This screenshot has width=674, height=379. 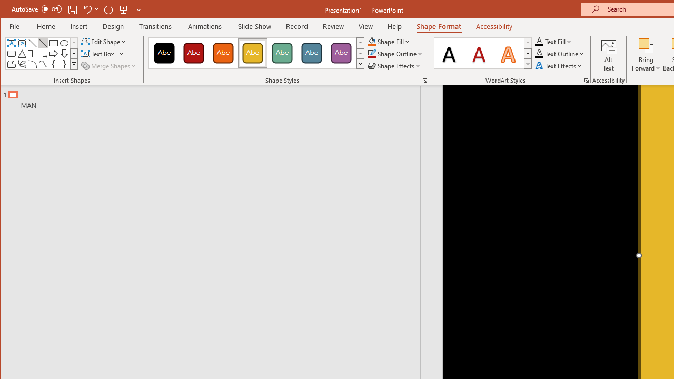 What do you see at coordinates (64, 54) in the screenshot?
I see `Arrow: Down` at bounding box center [64, 54].